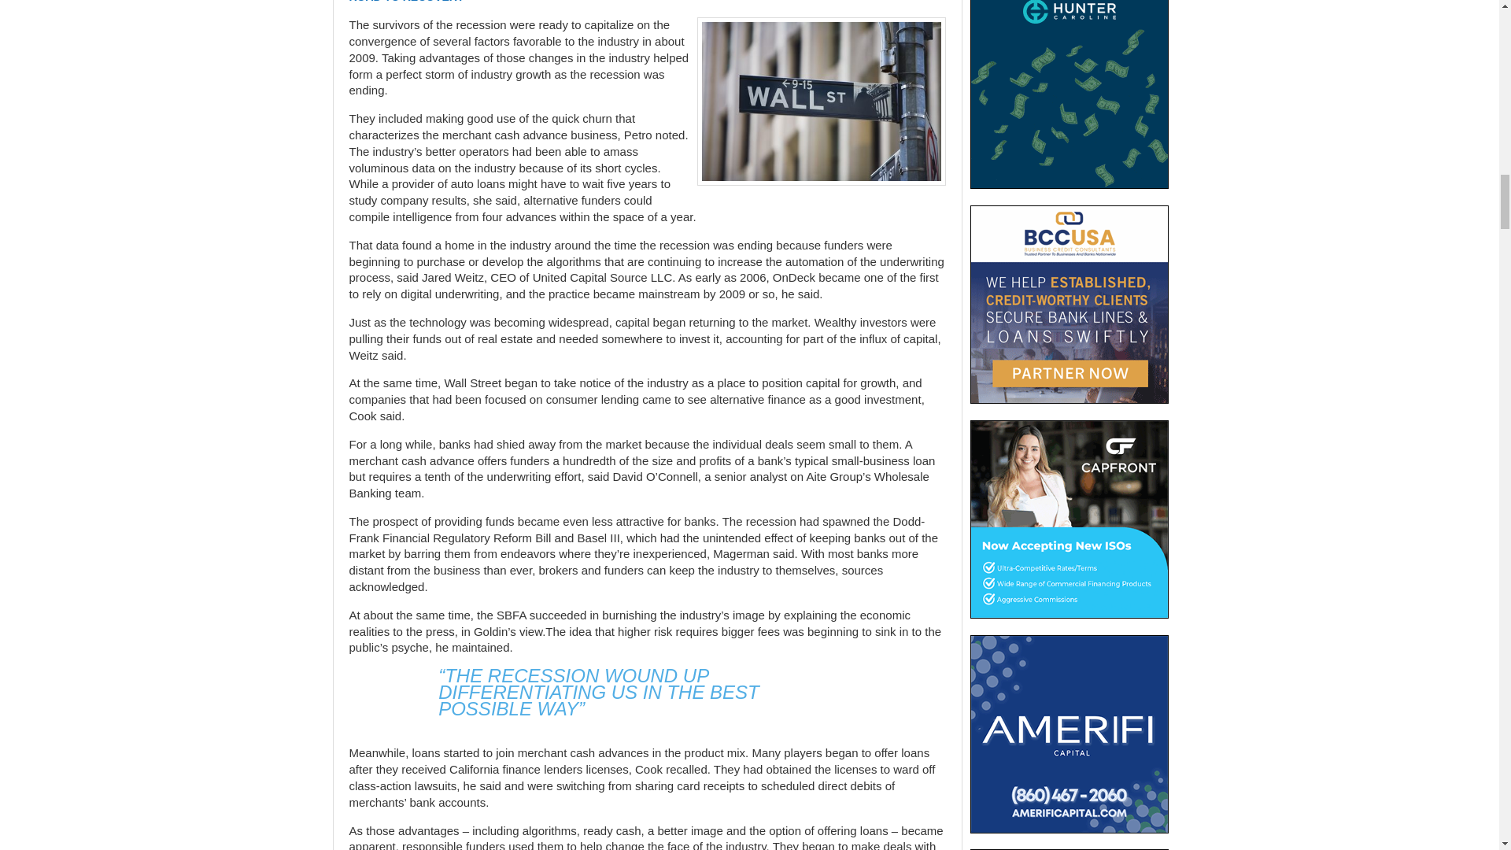 This screenshot has height=850, width=1511. What do you see at coordinates (1069, 94) in the screenshot?
I see `Hunter Caroline` at bounding box center [1069, 94].